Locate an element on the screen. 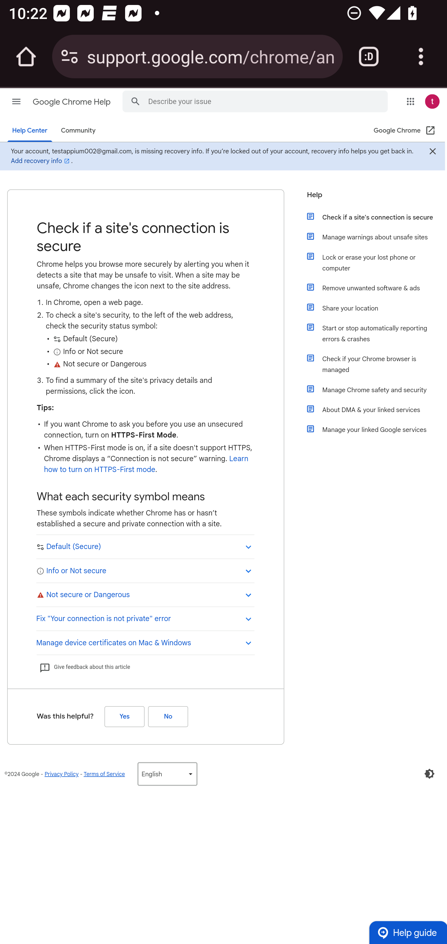 The image size is (447, 944). Help Help Help is located at coordinates (372, 198).